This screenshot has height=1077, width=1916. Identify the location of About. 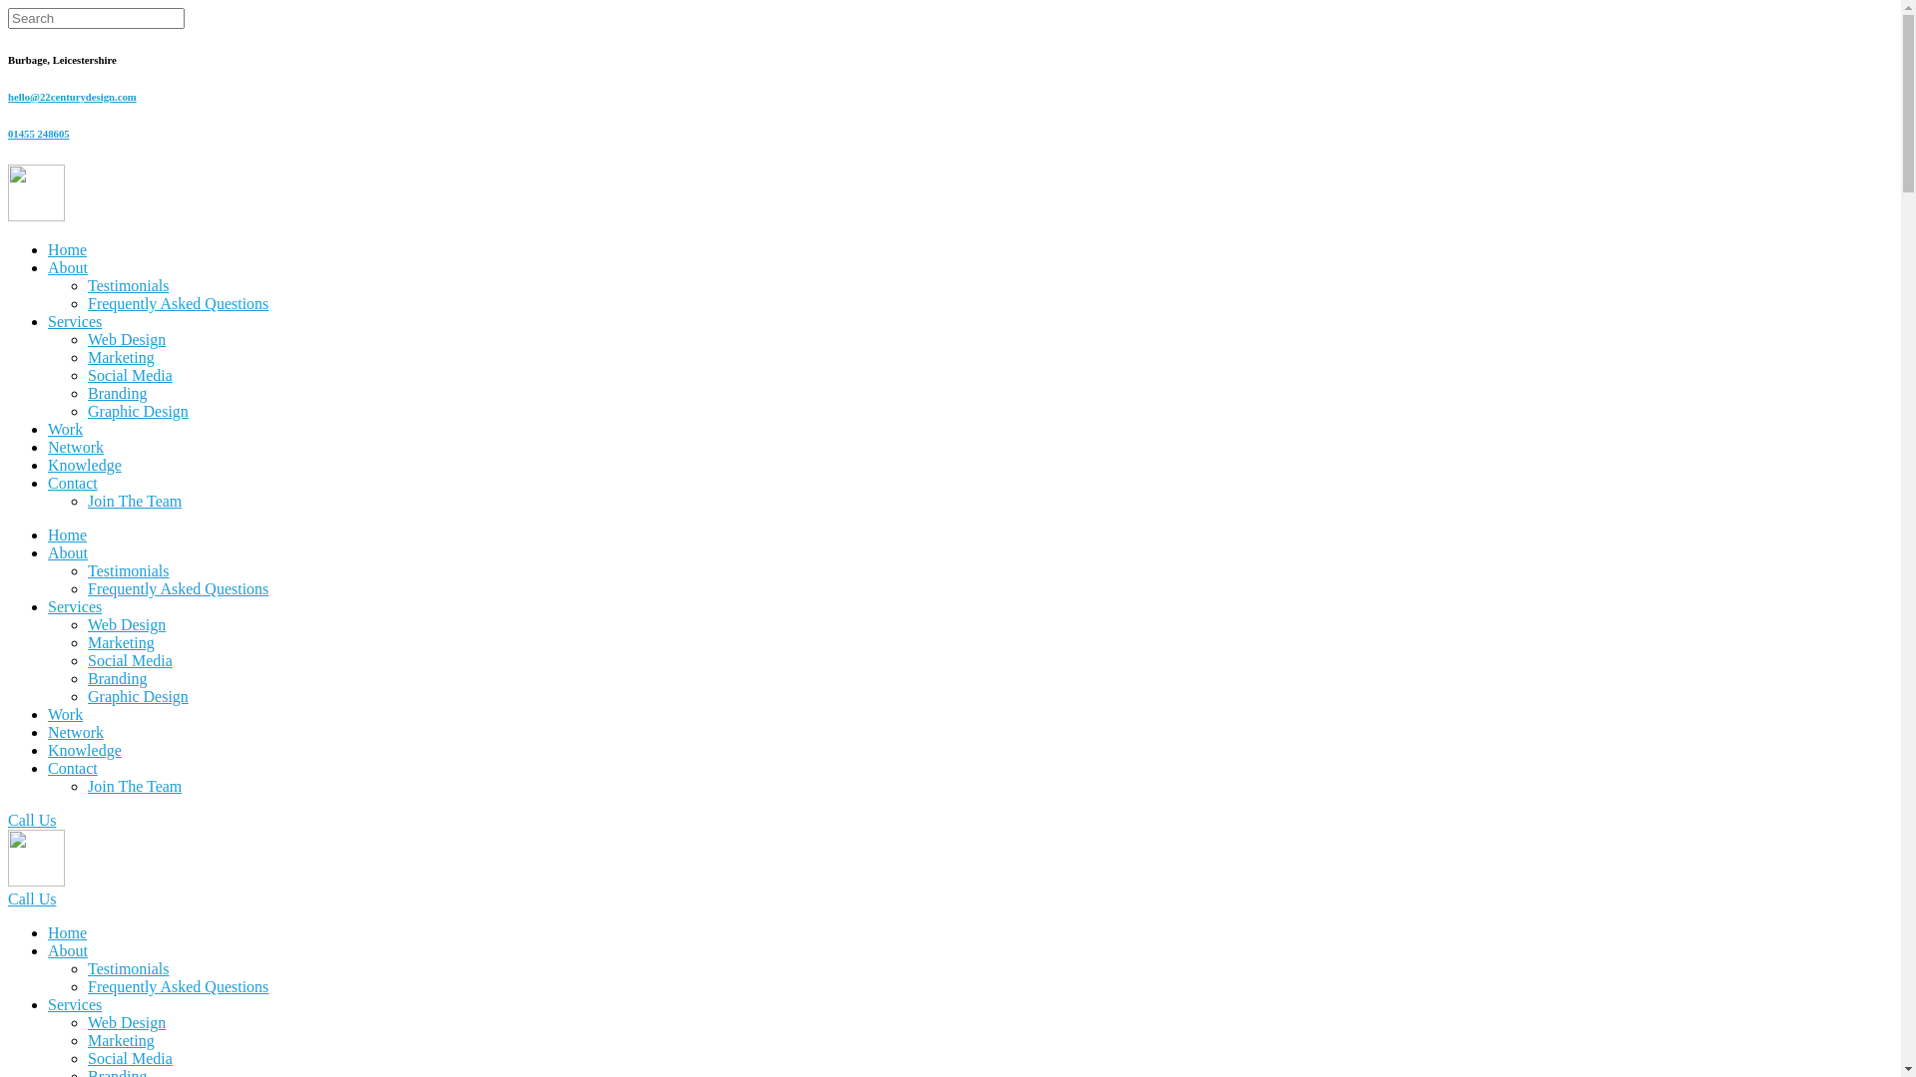
(68, 951).